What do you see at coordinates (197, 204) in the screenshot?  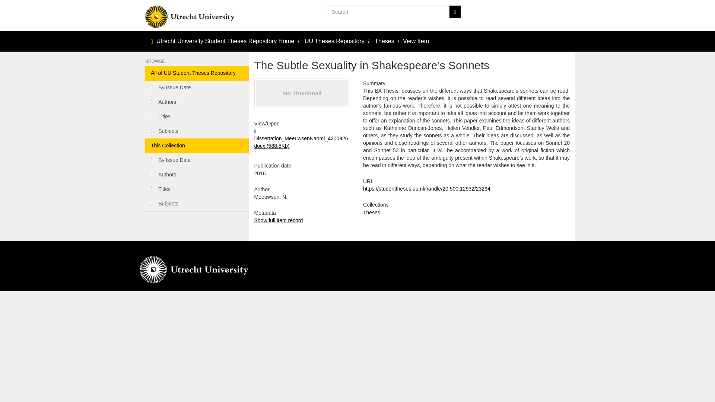 I see `Subjects` at bounding box center [197, 204].